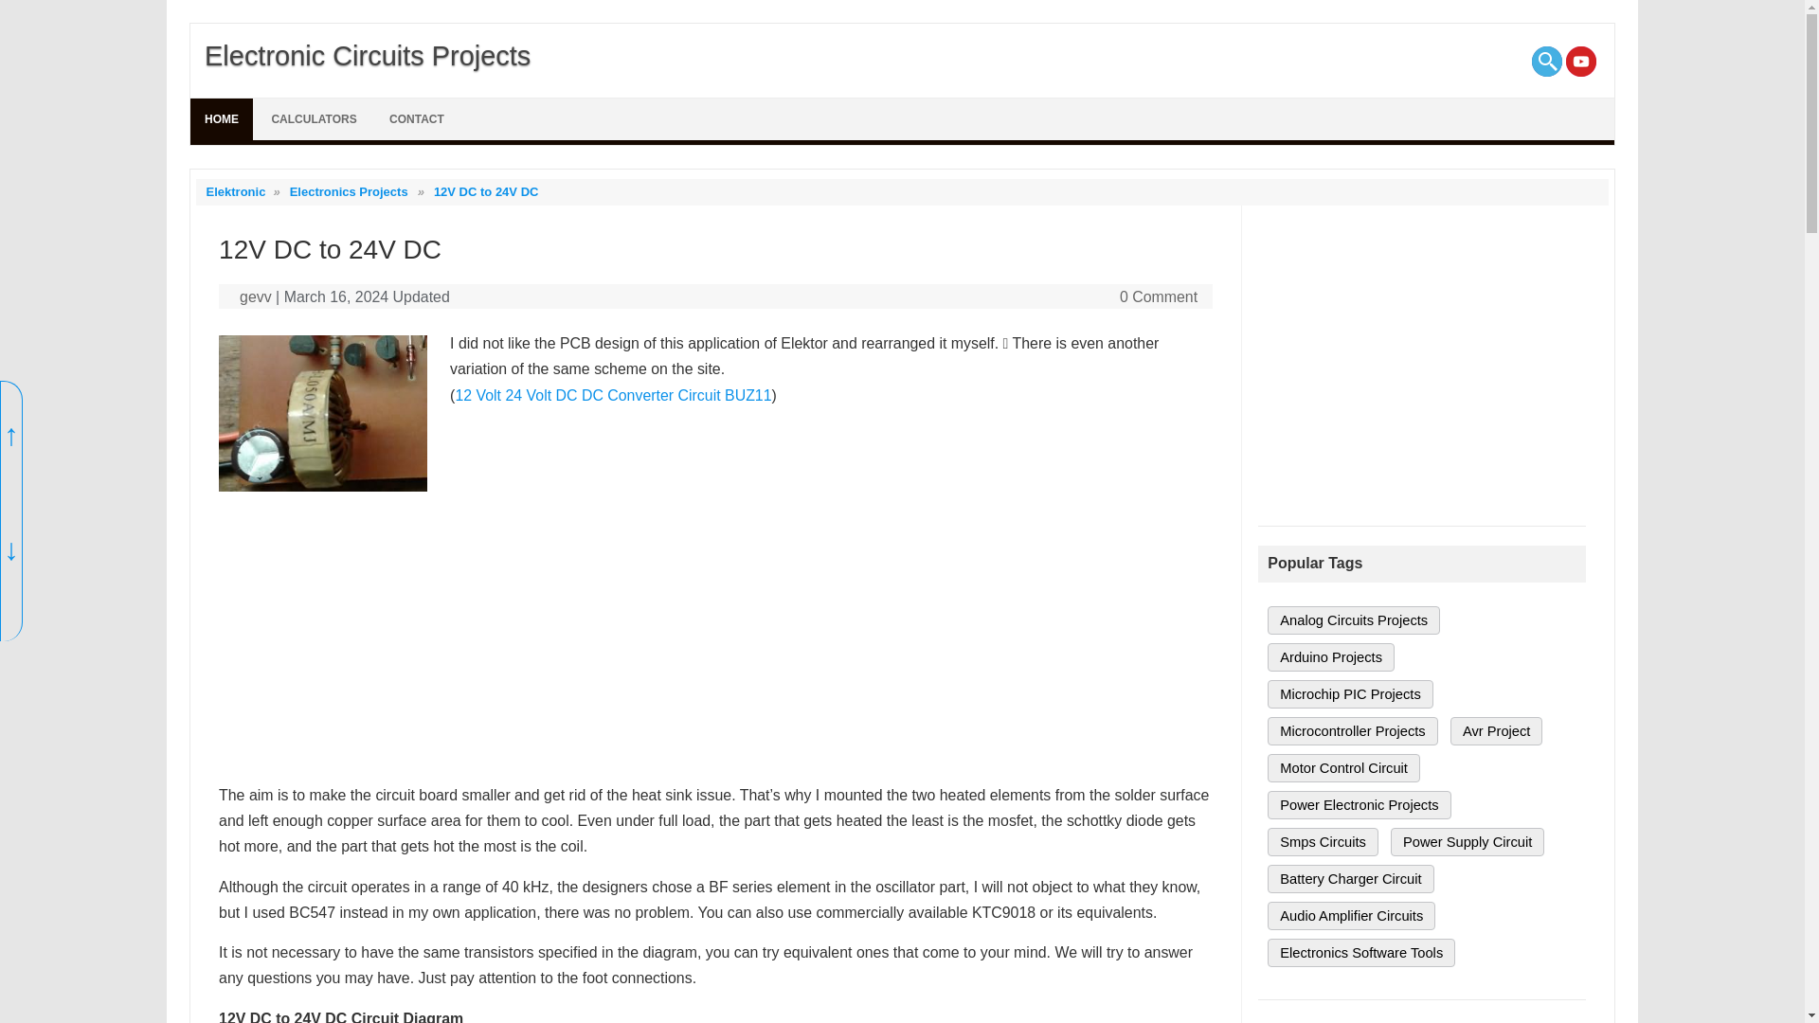 This screenshot has height=1023, width=1819. I want to click on CONTACT, so click(416, 118).